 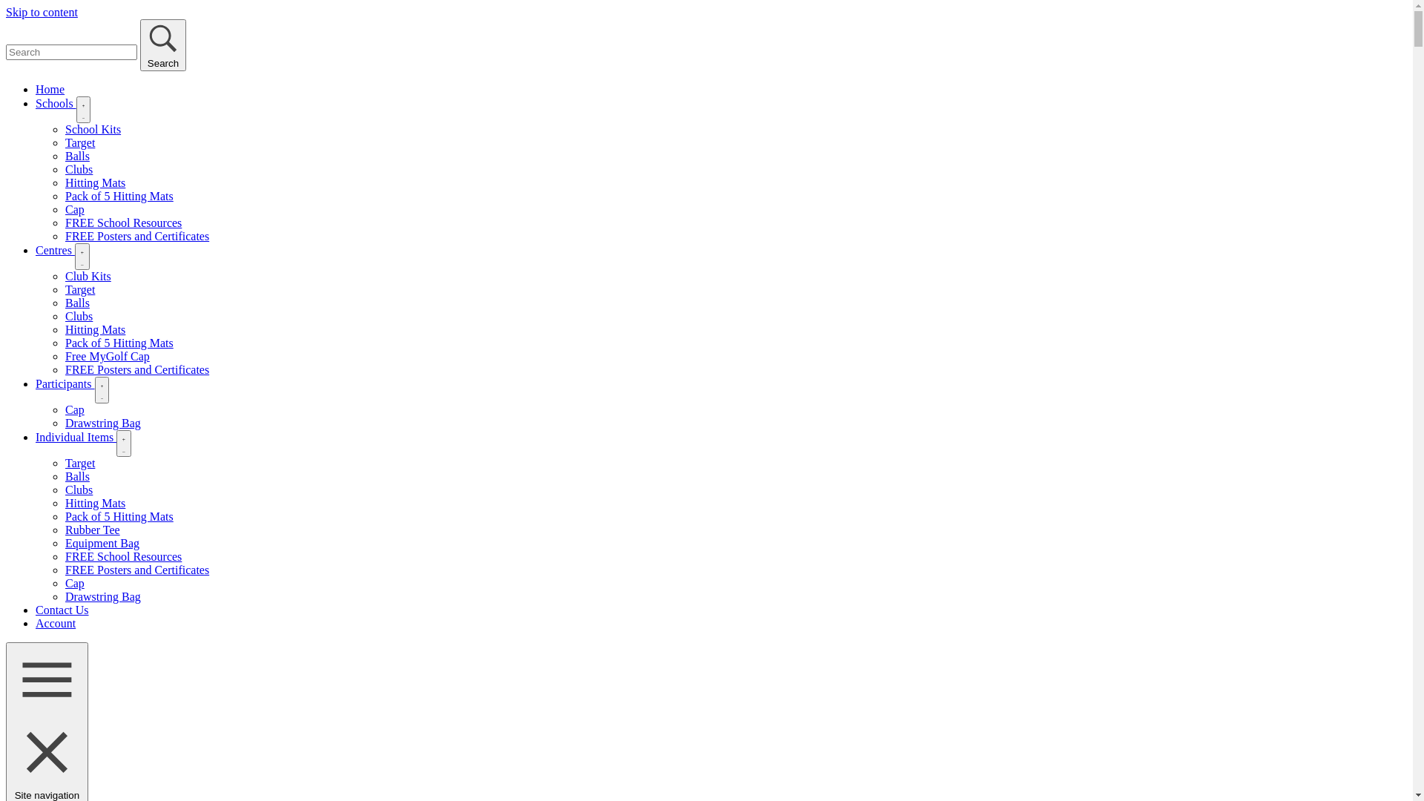 What do you see at coordinates (79, 169) in the screenshot?
I see `Clubs` at bounding box center [79, 169].